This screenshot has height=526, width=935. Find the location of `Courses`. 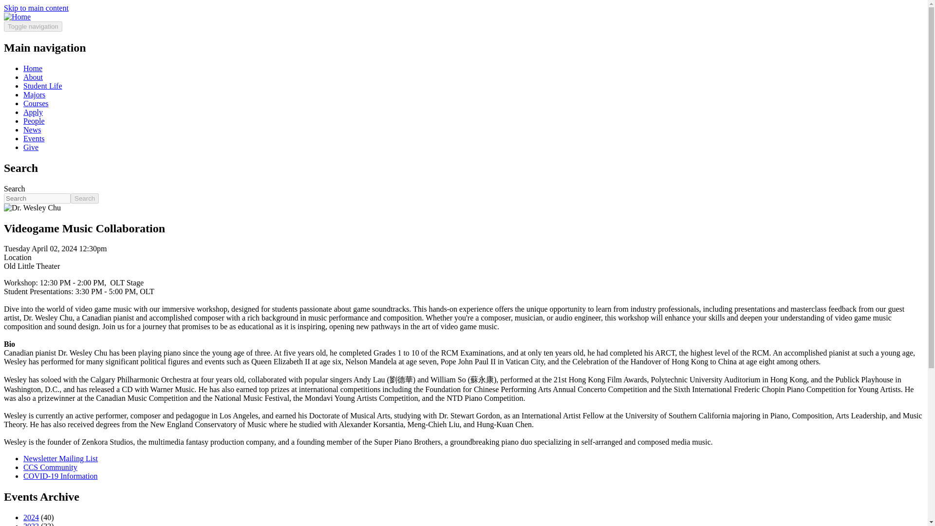

Courses is located at coordinates (36, 103).